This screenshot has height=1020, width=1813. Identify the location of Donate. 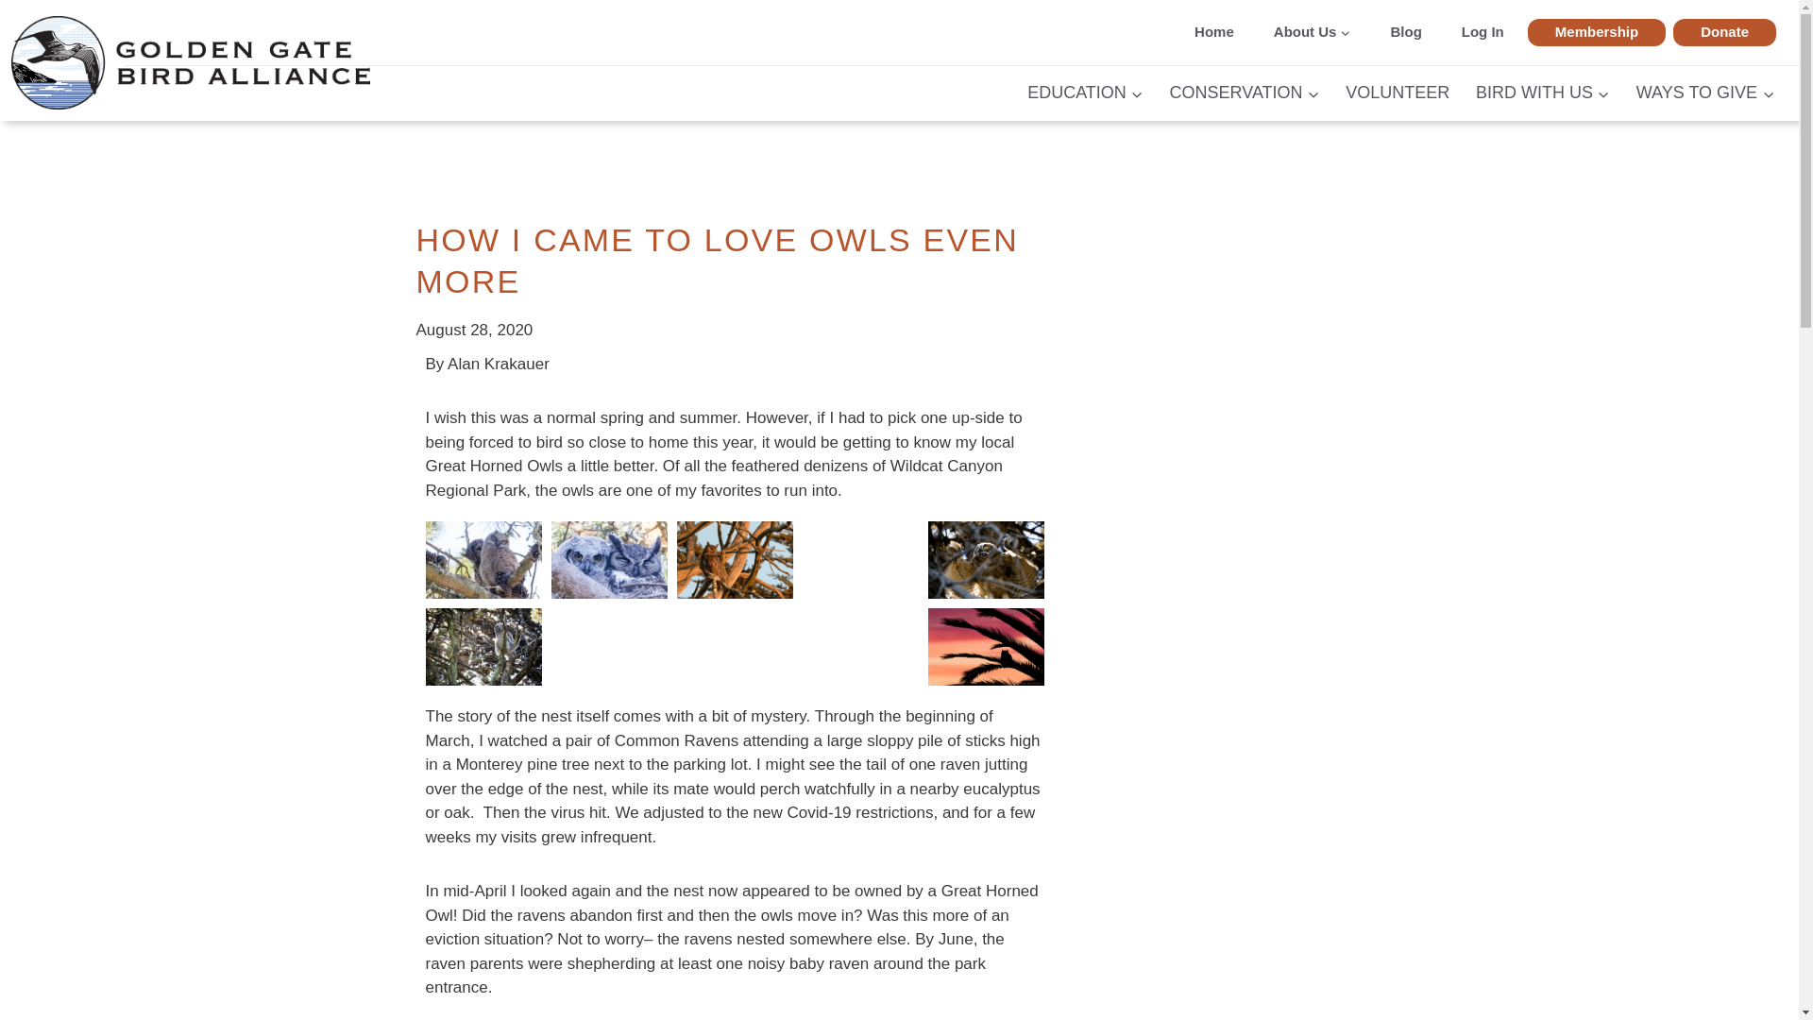
(1724, 32).